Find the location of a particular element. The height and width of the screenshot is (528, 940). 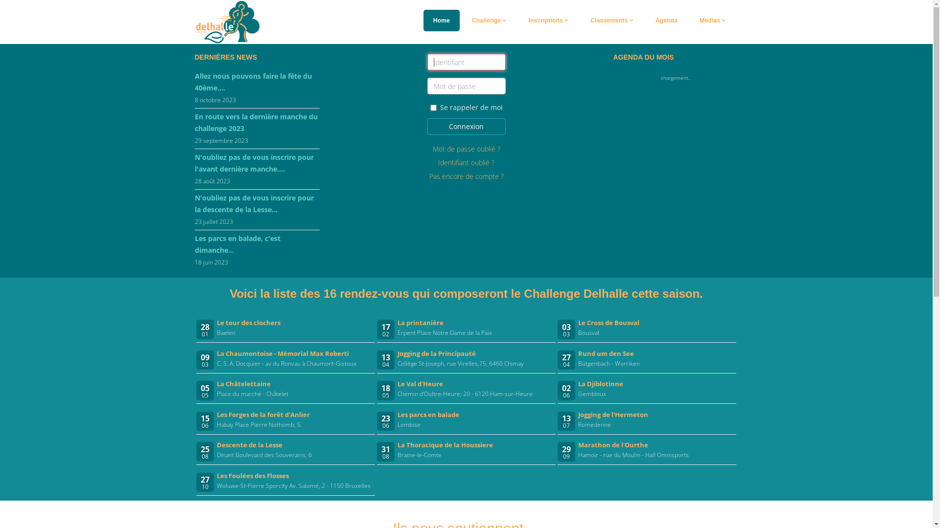

Home is located at coordinates (442, 21).